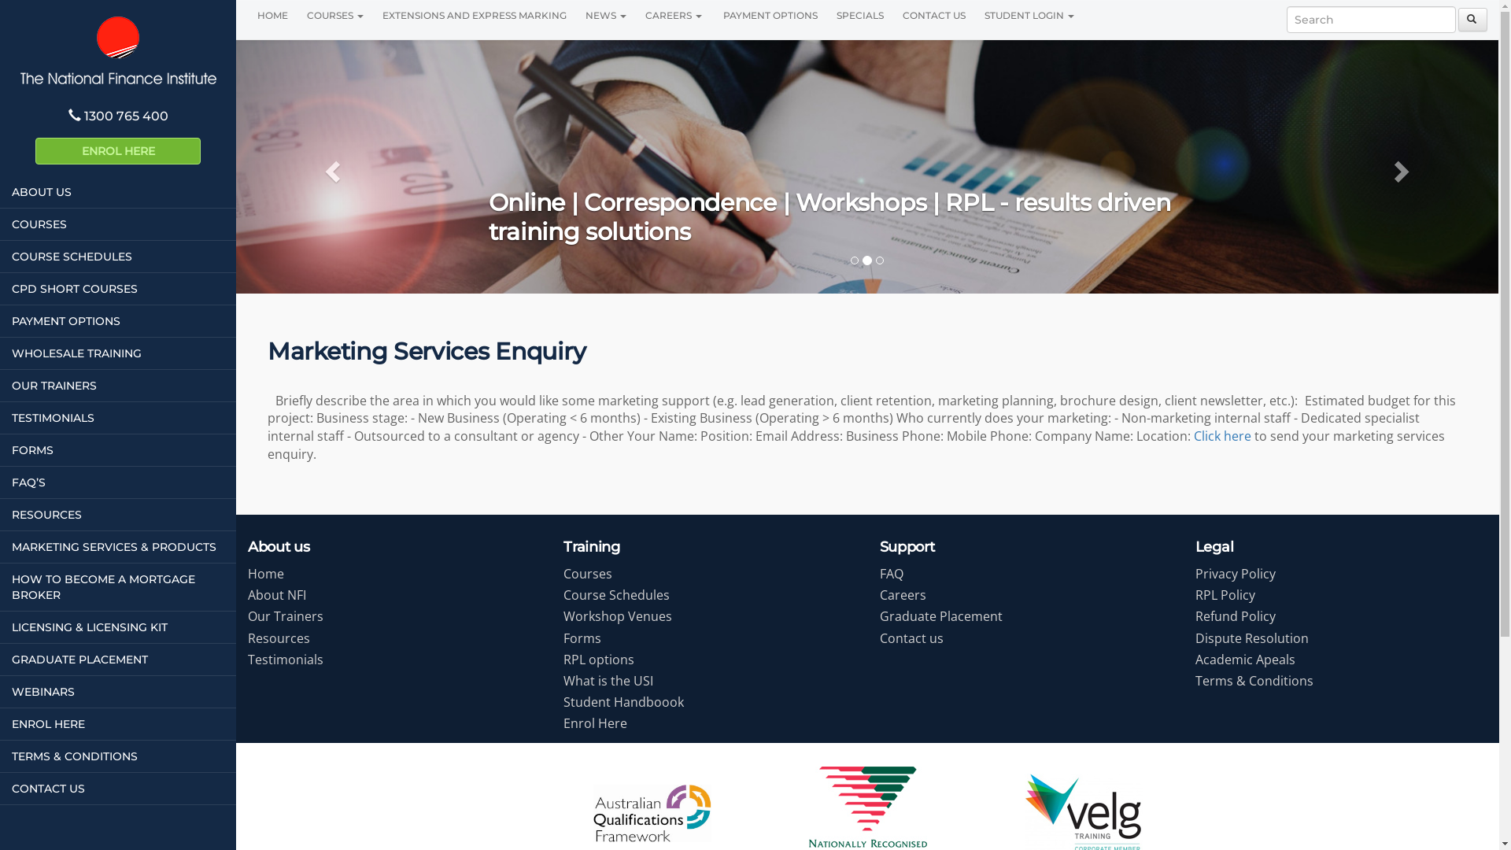  What do you see at coordinates (118, 353) in the screenshot?
I see `WHOLESALE TRAINING` at bounding box center [118, 353].